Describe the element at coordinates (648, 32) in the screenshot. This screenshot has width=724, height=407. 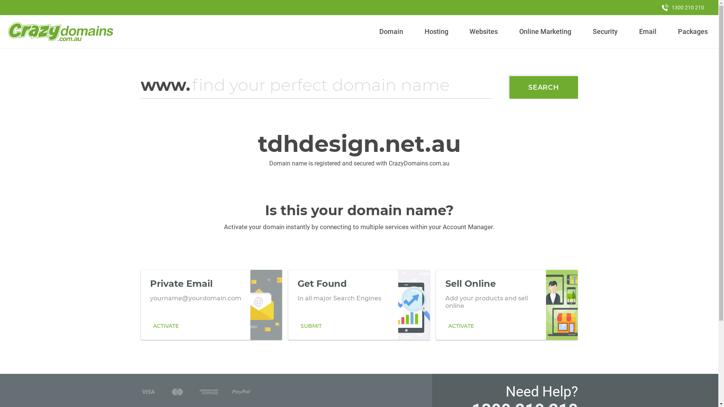
I see `Email` at that location.